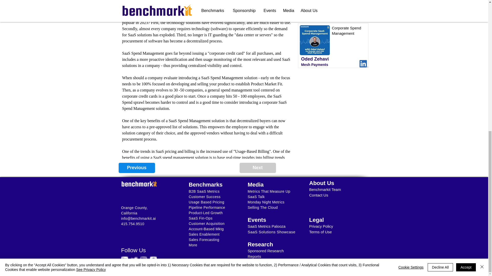  I want to click on LI-In-Bug.png, so click(364, 16).